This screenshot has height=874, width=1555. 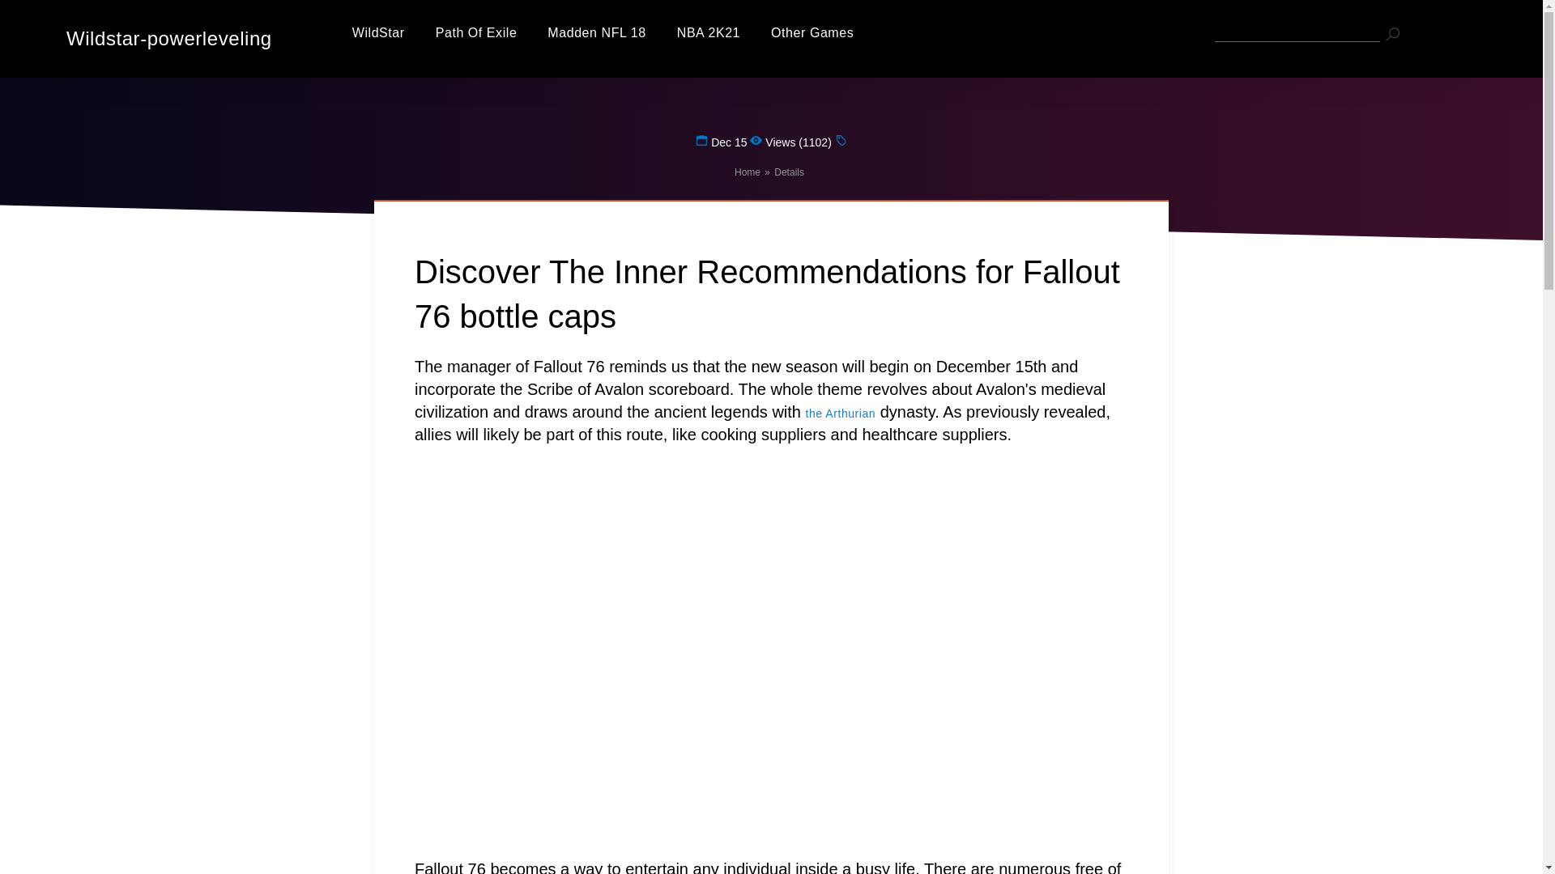 What do you see at coordinates (841, 414) in the screenshot?
I see `the Arthurian` at bounding box center [841, 414].